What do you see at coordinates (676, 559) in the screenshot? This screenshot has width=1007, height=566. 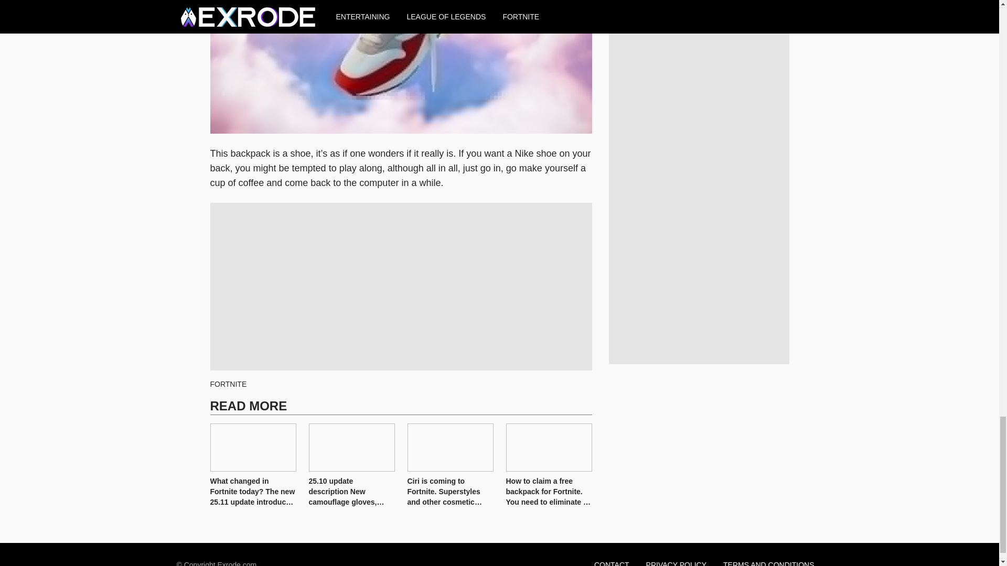 I see `PRIVACY POLICY` at bounding box center [676, 559].